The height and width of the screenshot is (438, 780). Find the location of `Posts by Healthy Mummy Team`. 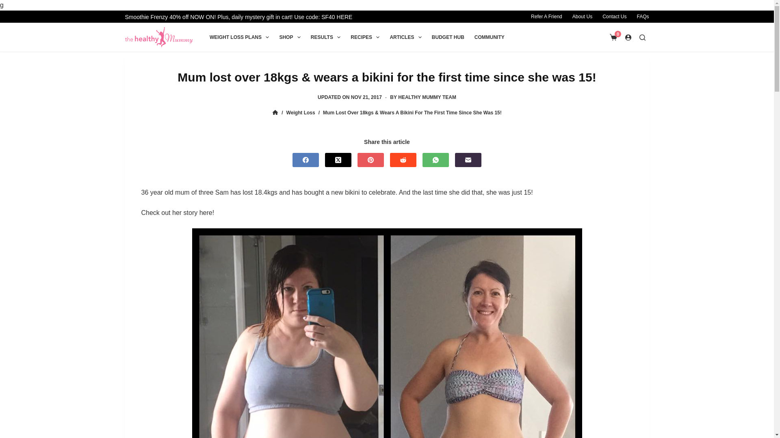

Posts by Healthy Mummy Team is located at coordinates (427, 97).